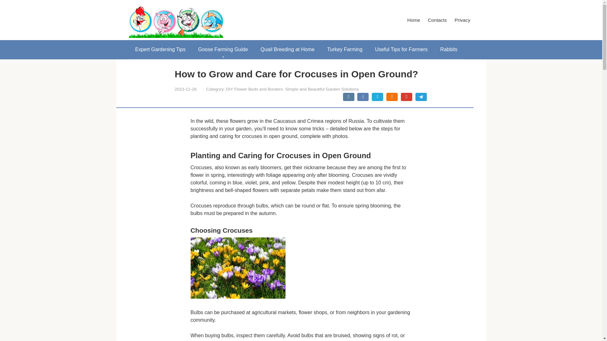 The image size is (607, 341). What do you see at coordinates (223, 49) in the screenshot?
I see `Goose Farming Guide` at bounding box center [223, 49].